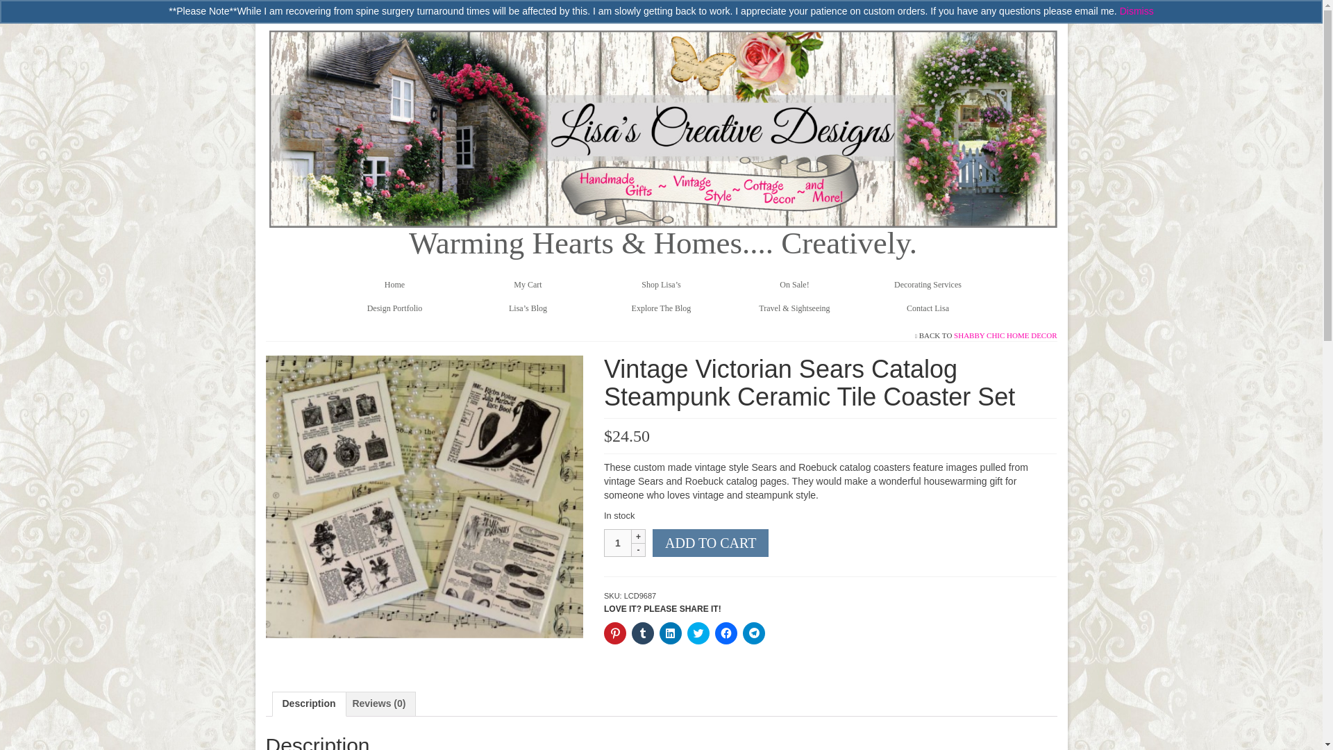 This screenshot has width=1333, height=750. I want to click on Click to share on Pinterest, so click(615, 633).